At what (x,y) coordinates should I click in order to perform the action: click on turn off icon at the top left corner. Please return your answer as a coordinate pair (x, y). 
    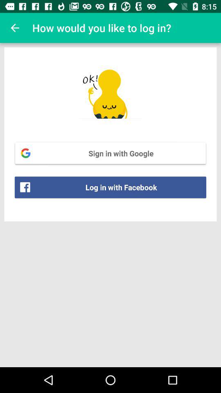
    Looking at the image, I should click on (15, 28).